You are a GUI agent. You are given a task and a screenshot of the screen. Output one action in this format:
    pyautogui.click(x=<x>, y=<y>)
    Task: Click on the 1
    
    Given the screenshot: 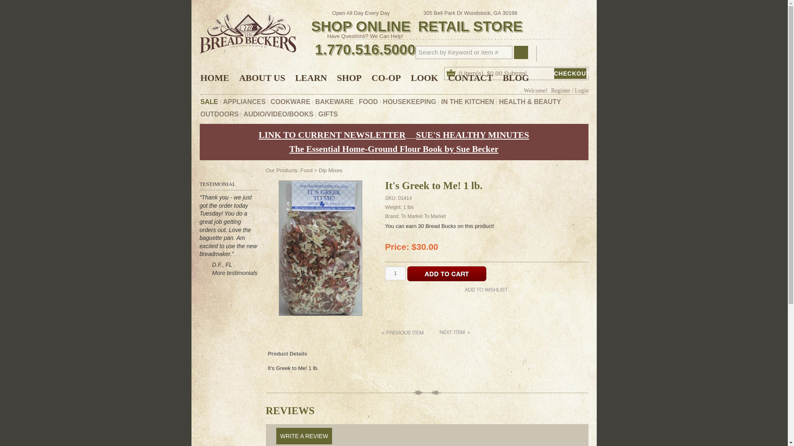 What is the action you would take?
    pyautogui.click(x=395, y=273)
    